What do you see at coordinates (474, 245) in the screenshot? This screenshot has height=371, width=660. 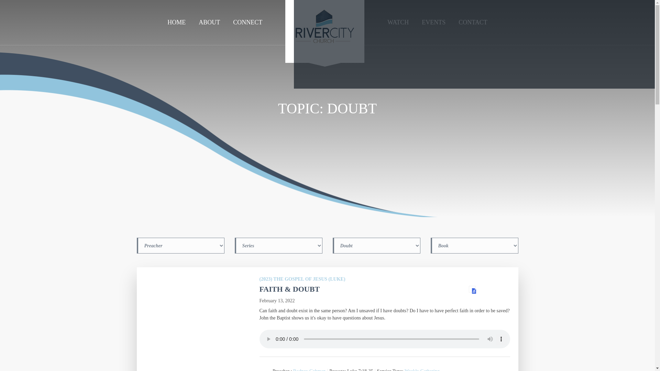 I see `Book` at bounding box center [474, 245].